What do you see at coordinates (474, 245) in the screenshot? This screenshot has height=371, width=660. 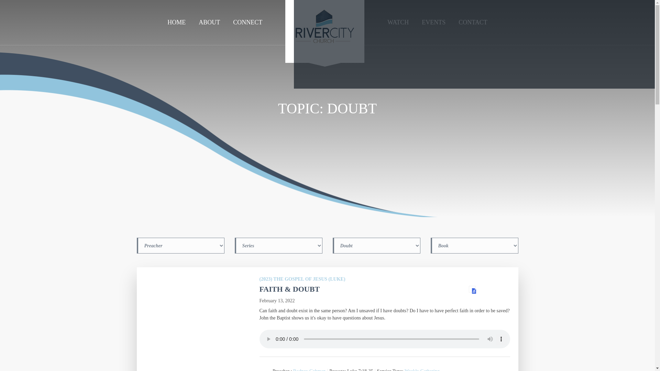 I see `Book` at bounding box center [474, 245].